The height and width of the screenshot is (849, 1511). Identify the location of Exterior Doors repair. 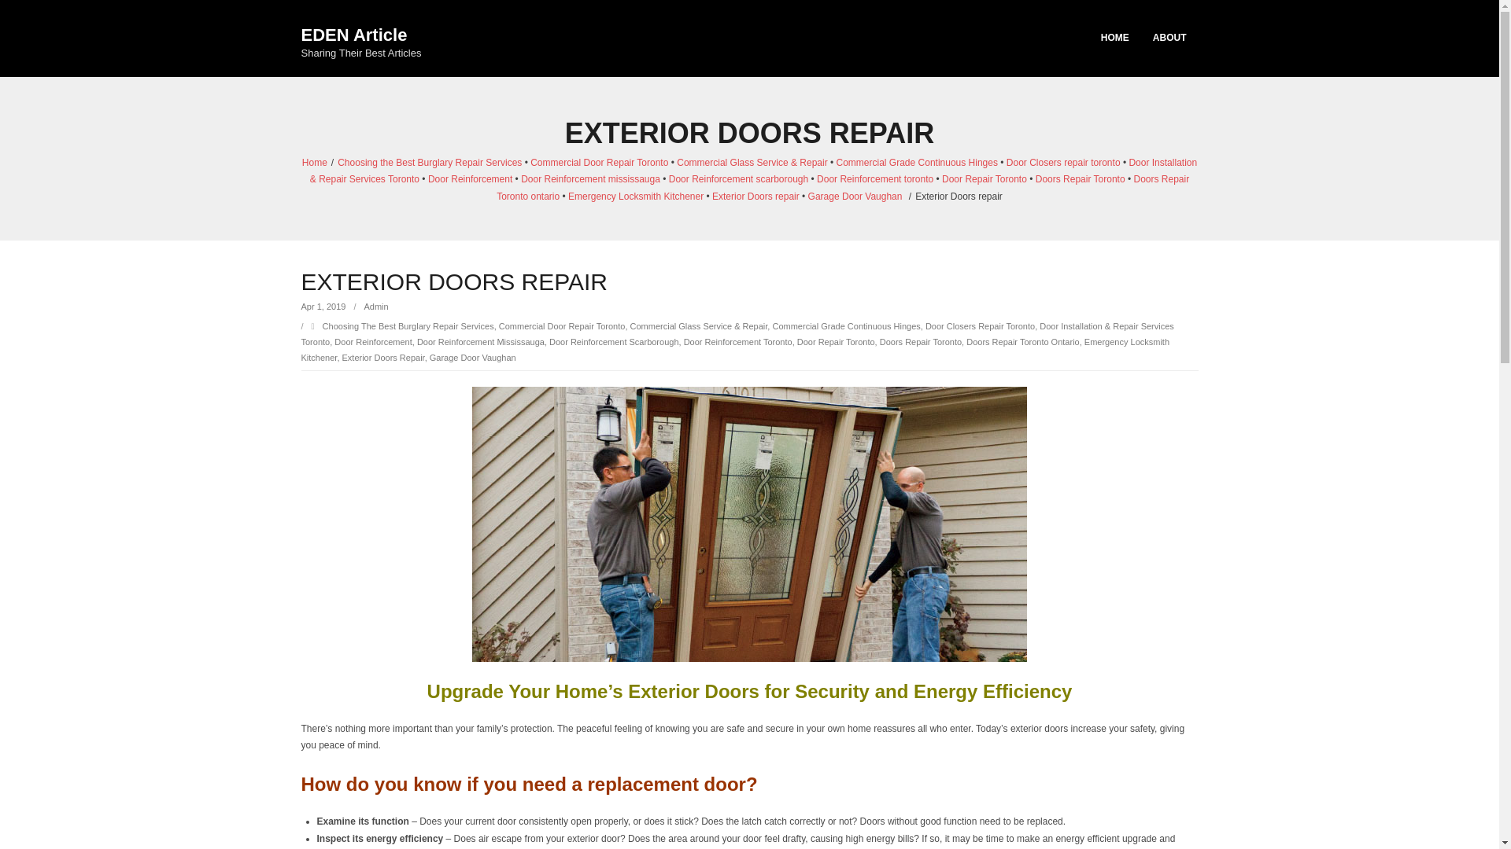
(480, 341).